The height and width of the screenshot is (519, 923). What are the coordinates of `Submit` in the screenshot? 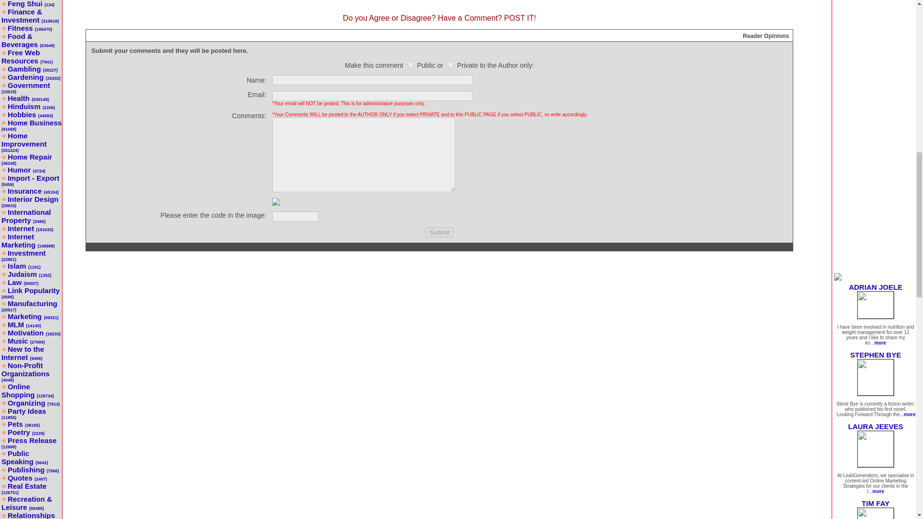 It's located at (439, 232).